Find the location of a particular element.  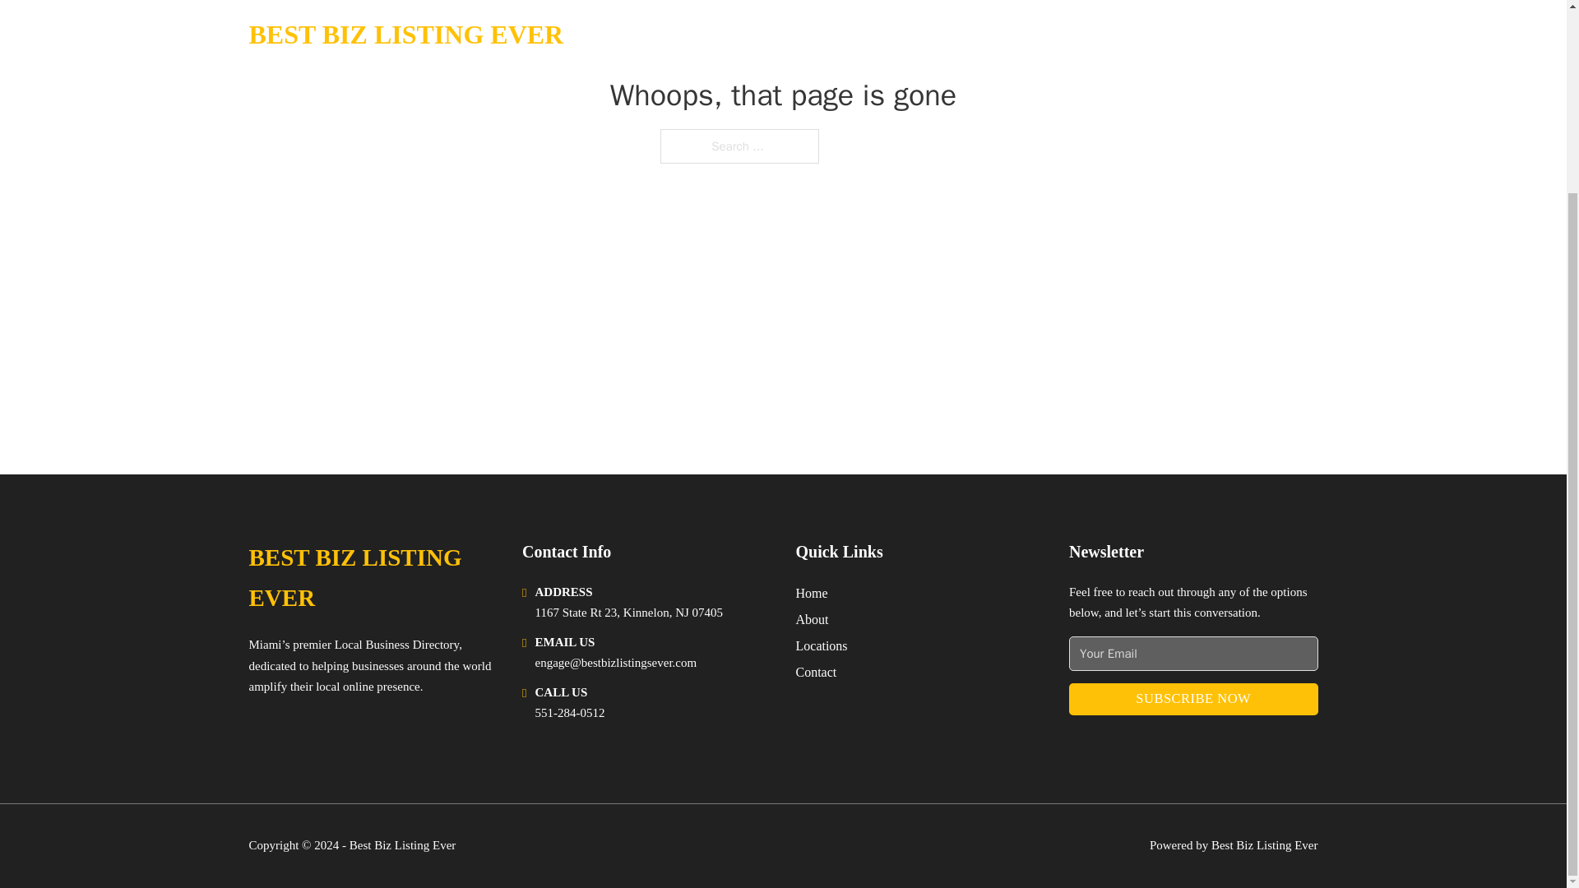

Locations is located at coordinates (822, 646).